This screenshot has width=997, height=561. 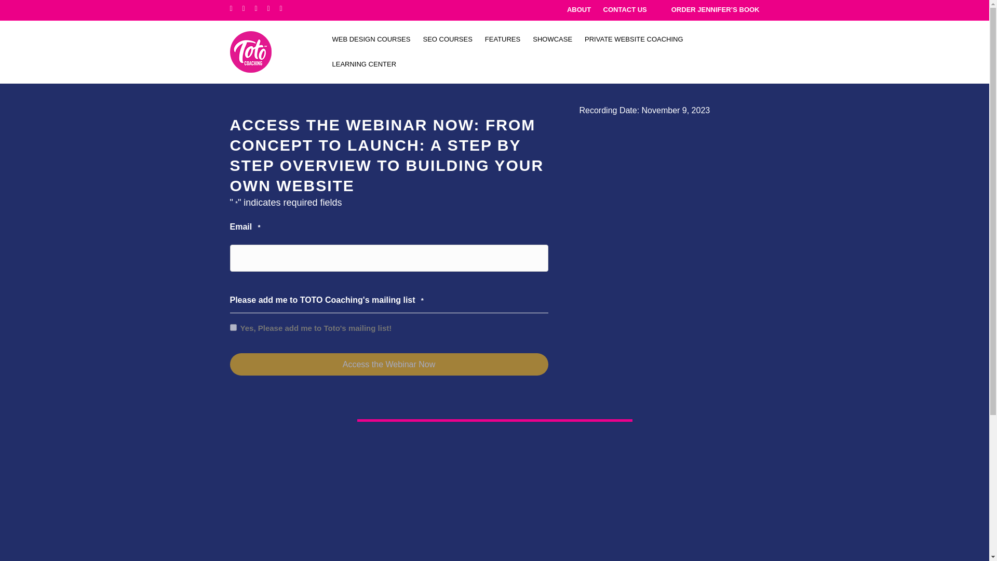 What do you see at coordinates (634, 39) in the screenshot?
I see `PRIVATE WEBSITE COACHING` at bounding box center [634, 39].